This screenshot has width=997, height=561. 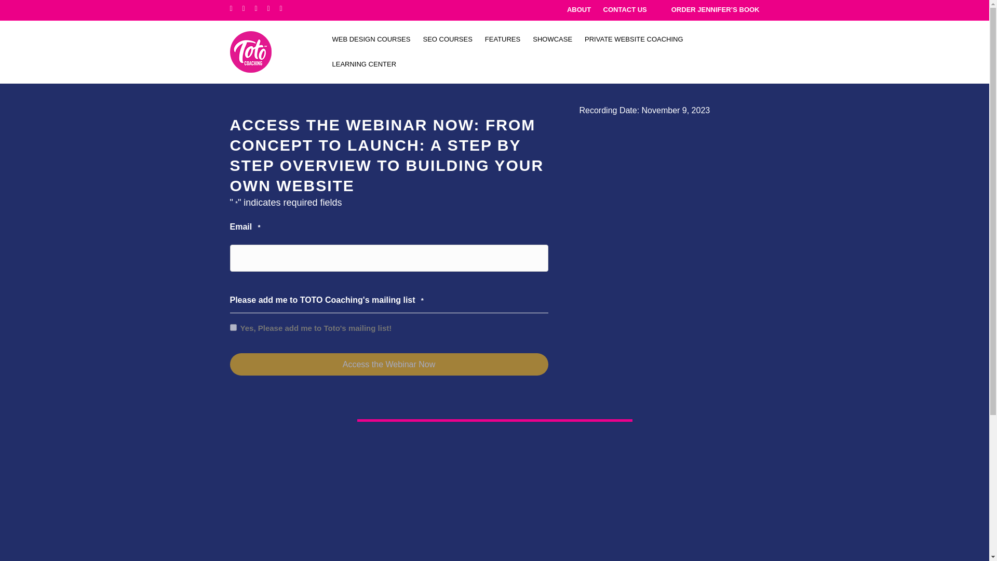 What do you see at coordinates (634, 39) in the screenshot?
I see `PRIVATE WEBSITE COACHING` at bounding box center [634, 39].